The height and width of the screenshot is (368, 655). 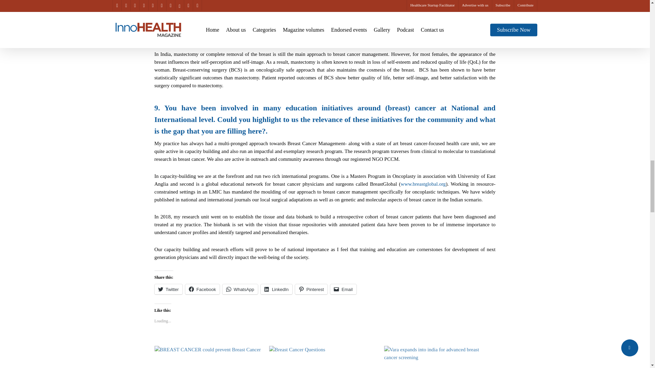 What do you see at coordinates (168, 289) in the screenshot?
I see `Click to share on Twitter` at bounding box center [168, 289].